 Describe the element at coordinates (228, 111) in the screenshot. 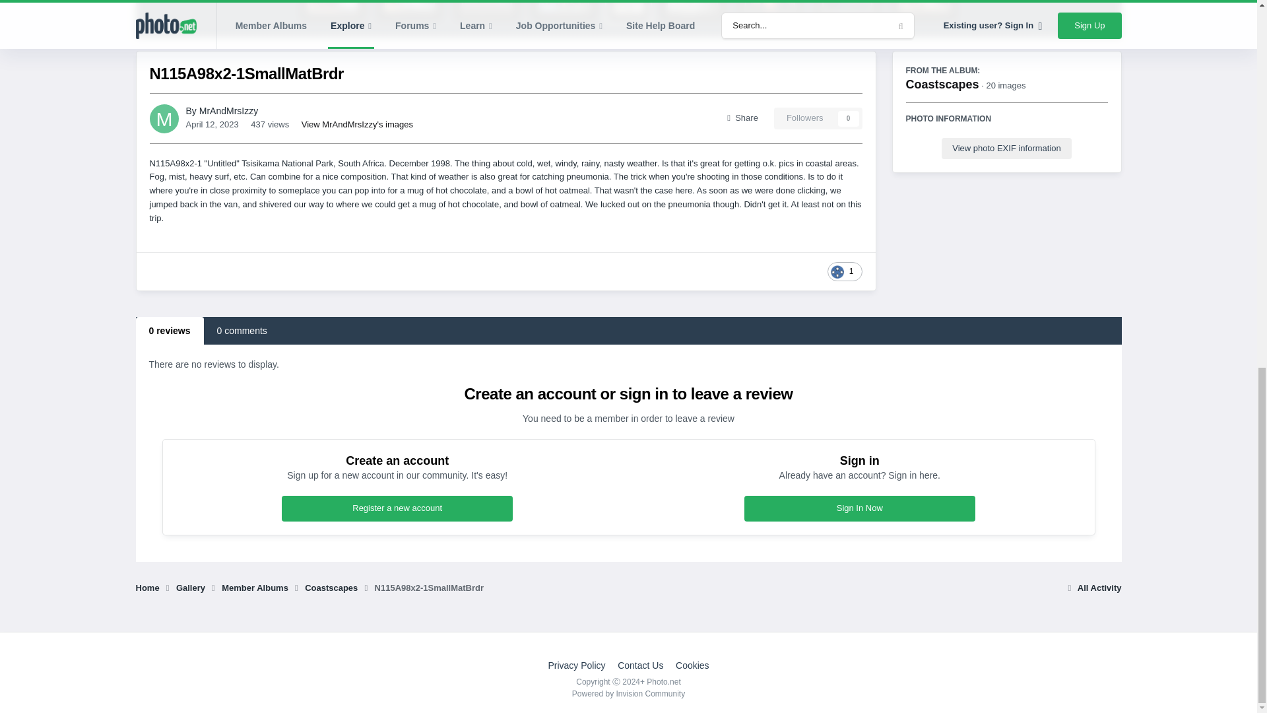

I see `Go to MrAndMrsIzzy's profile` at that location.